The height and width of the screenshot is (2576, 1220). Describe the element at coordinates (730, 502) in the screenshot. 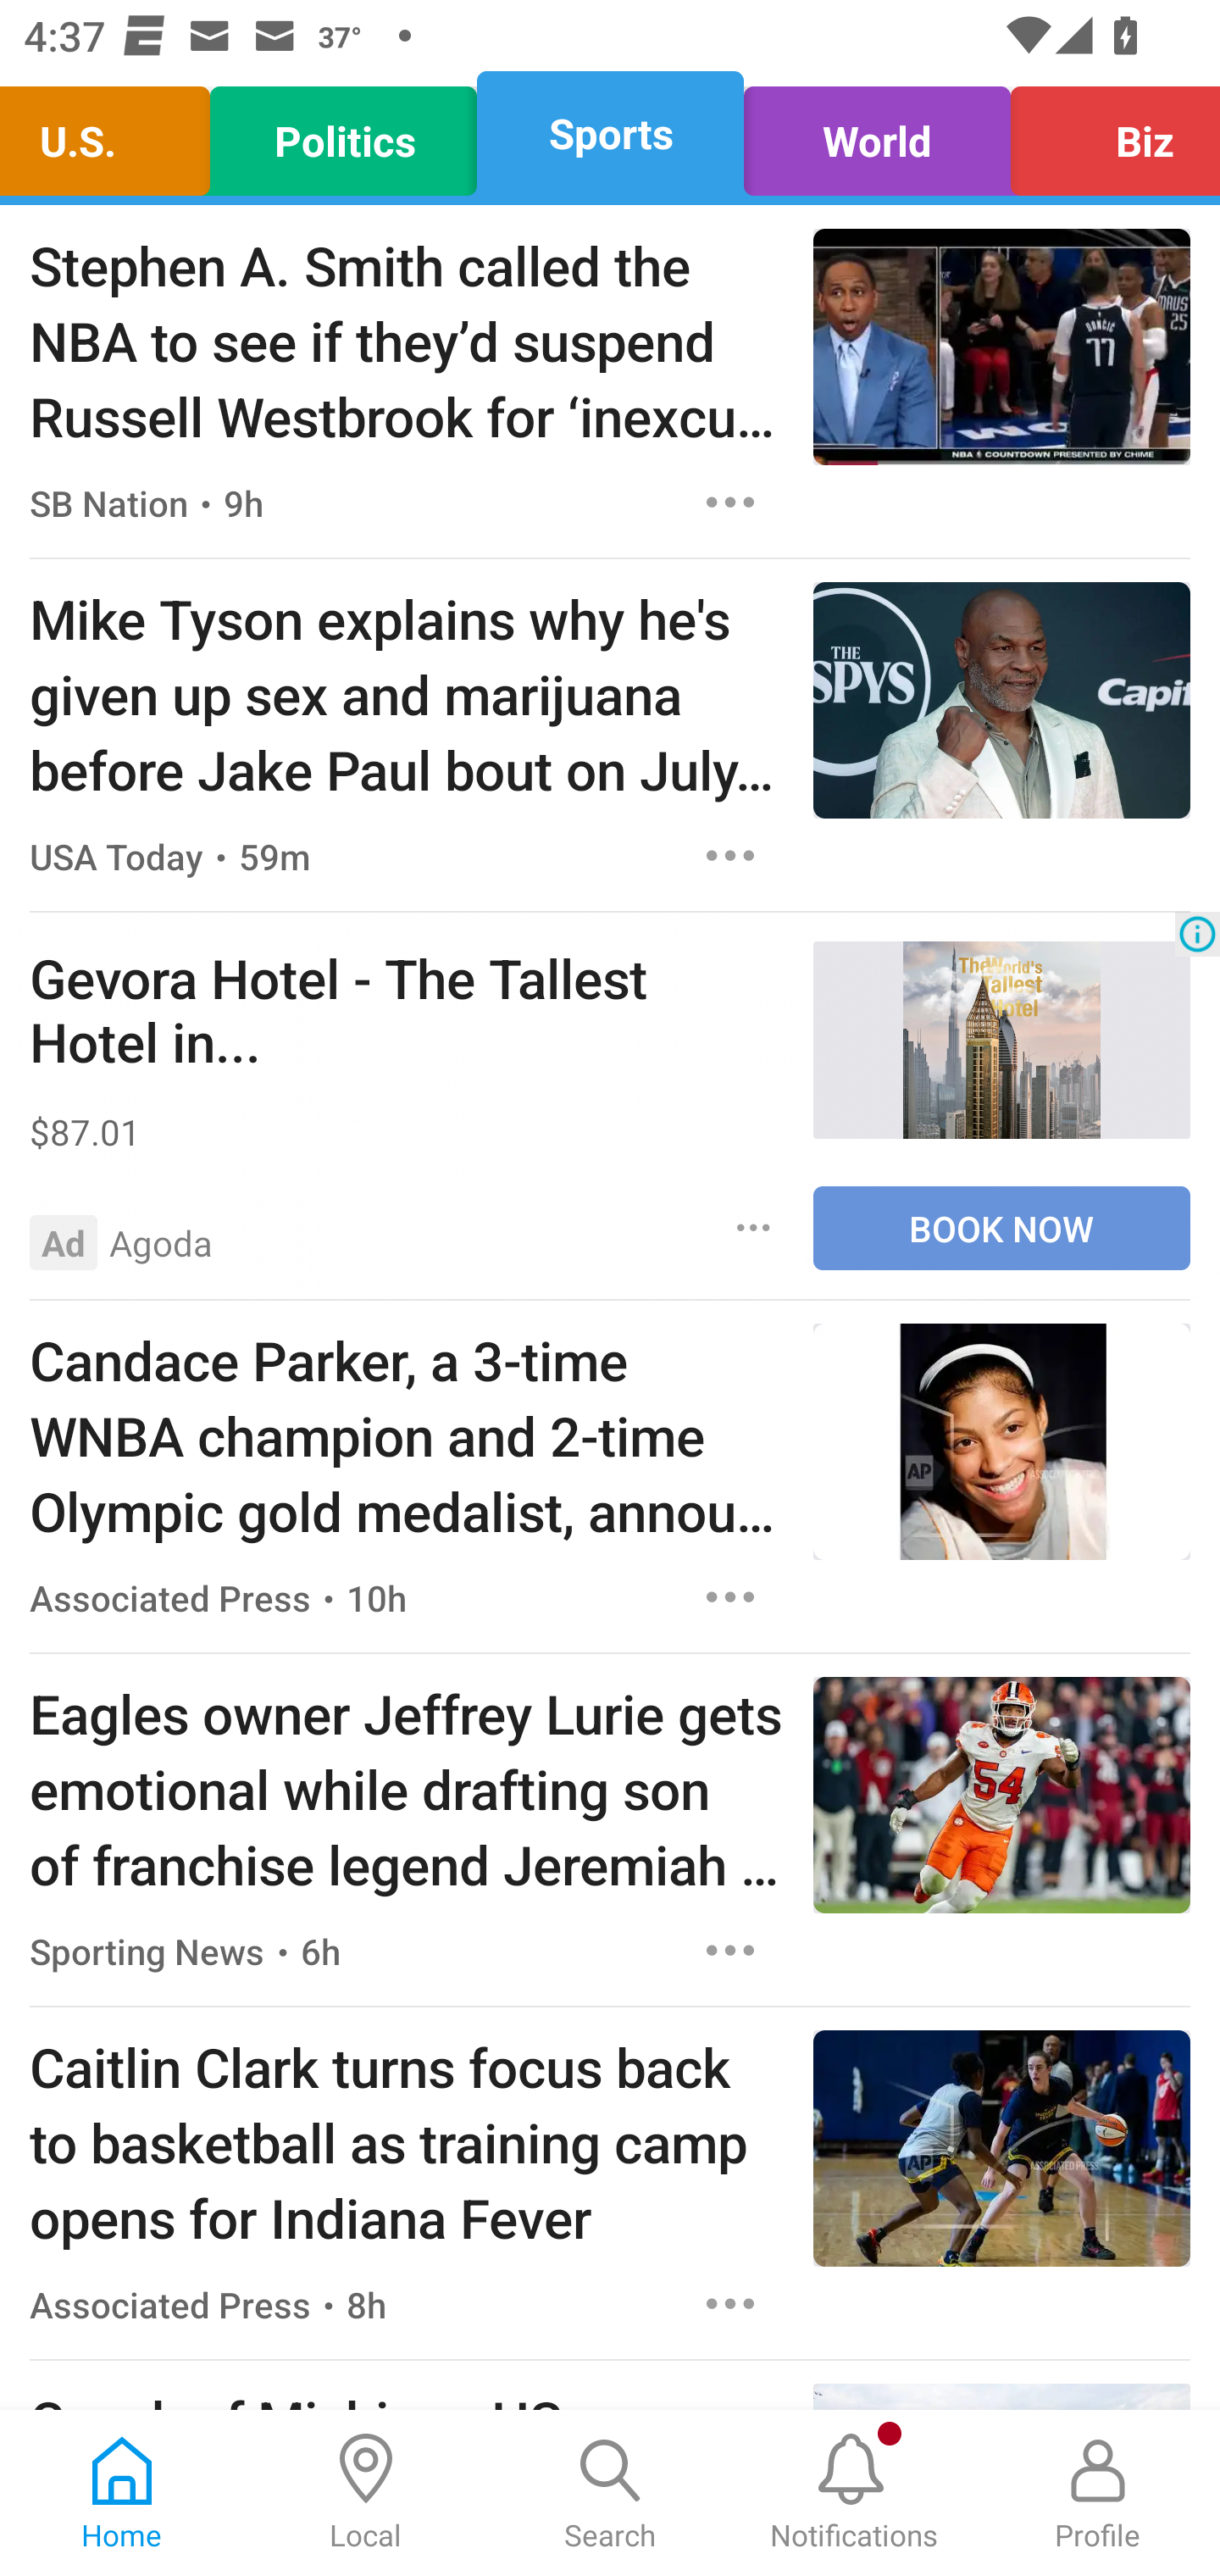

I see `Options` at that location.